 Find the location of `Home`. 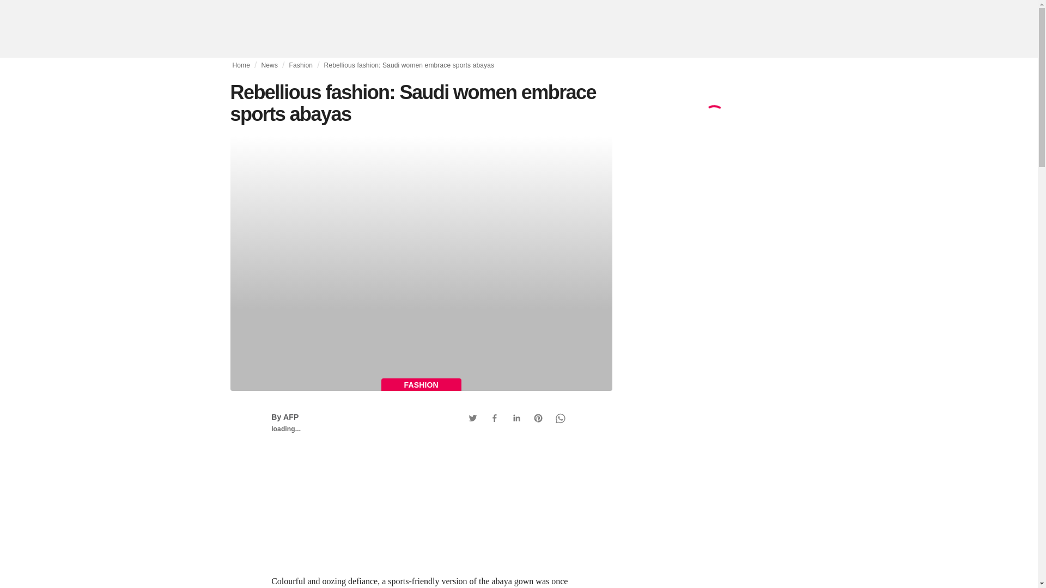

Home is located at coordinates (241, 65).